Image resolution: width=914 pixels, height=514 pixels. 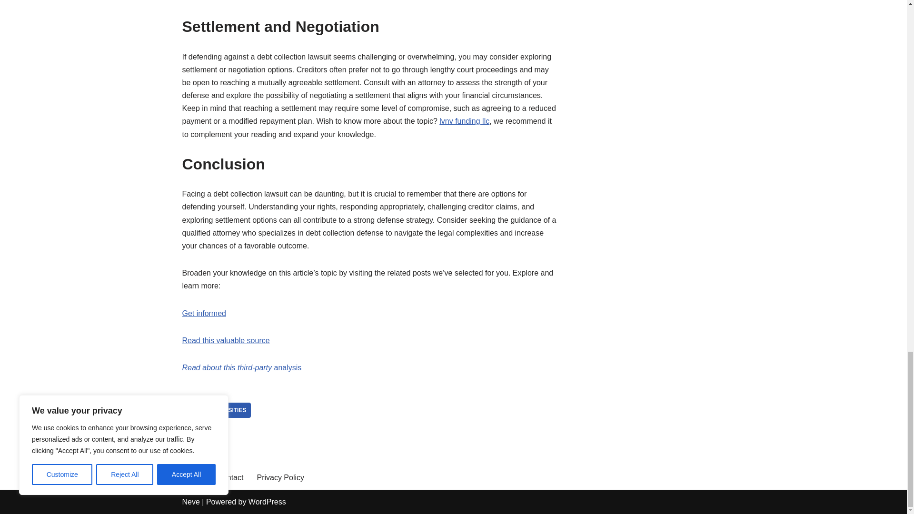 I want to click on Get informed, so click(x=204, y=313).